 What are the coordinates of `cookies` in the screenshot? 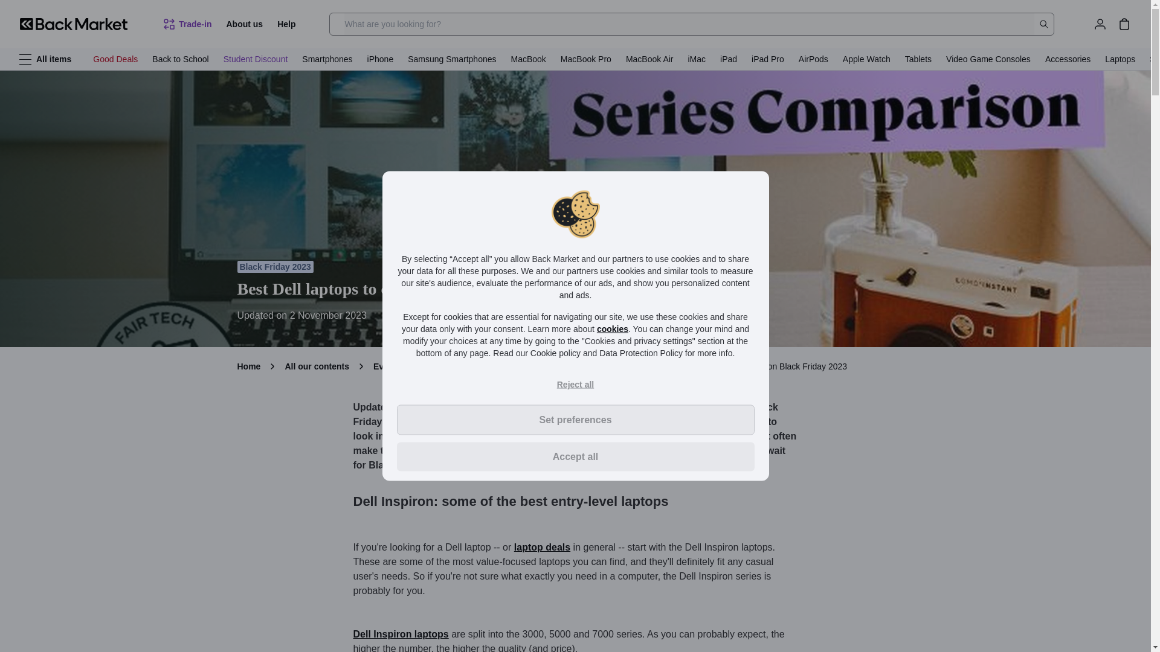 It's located at (613, 328).